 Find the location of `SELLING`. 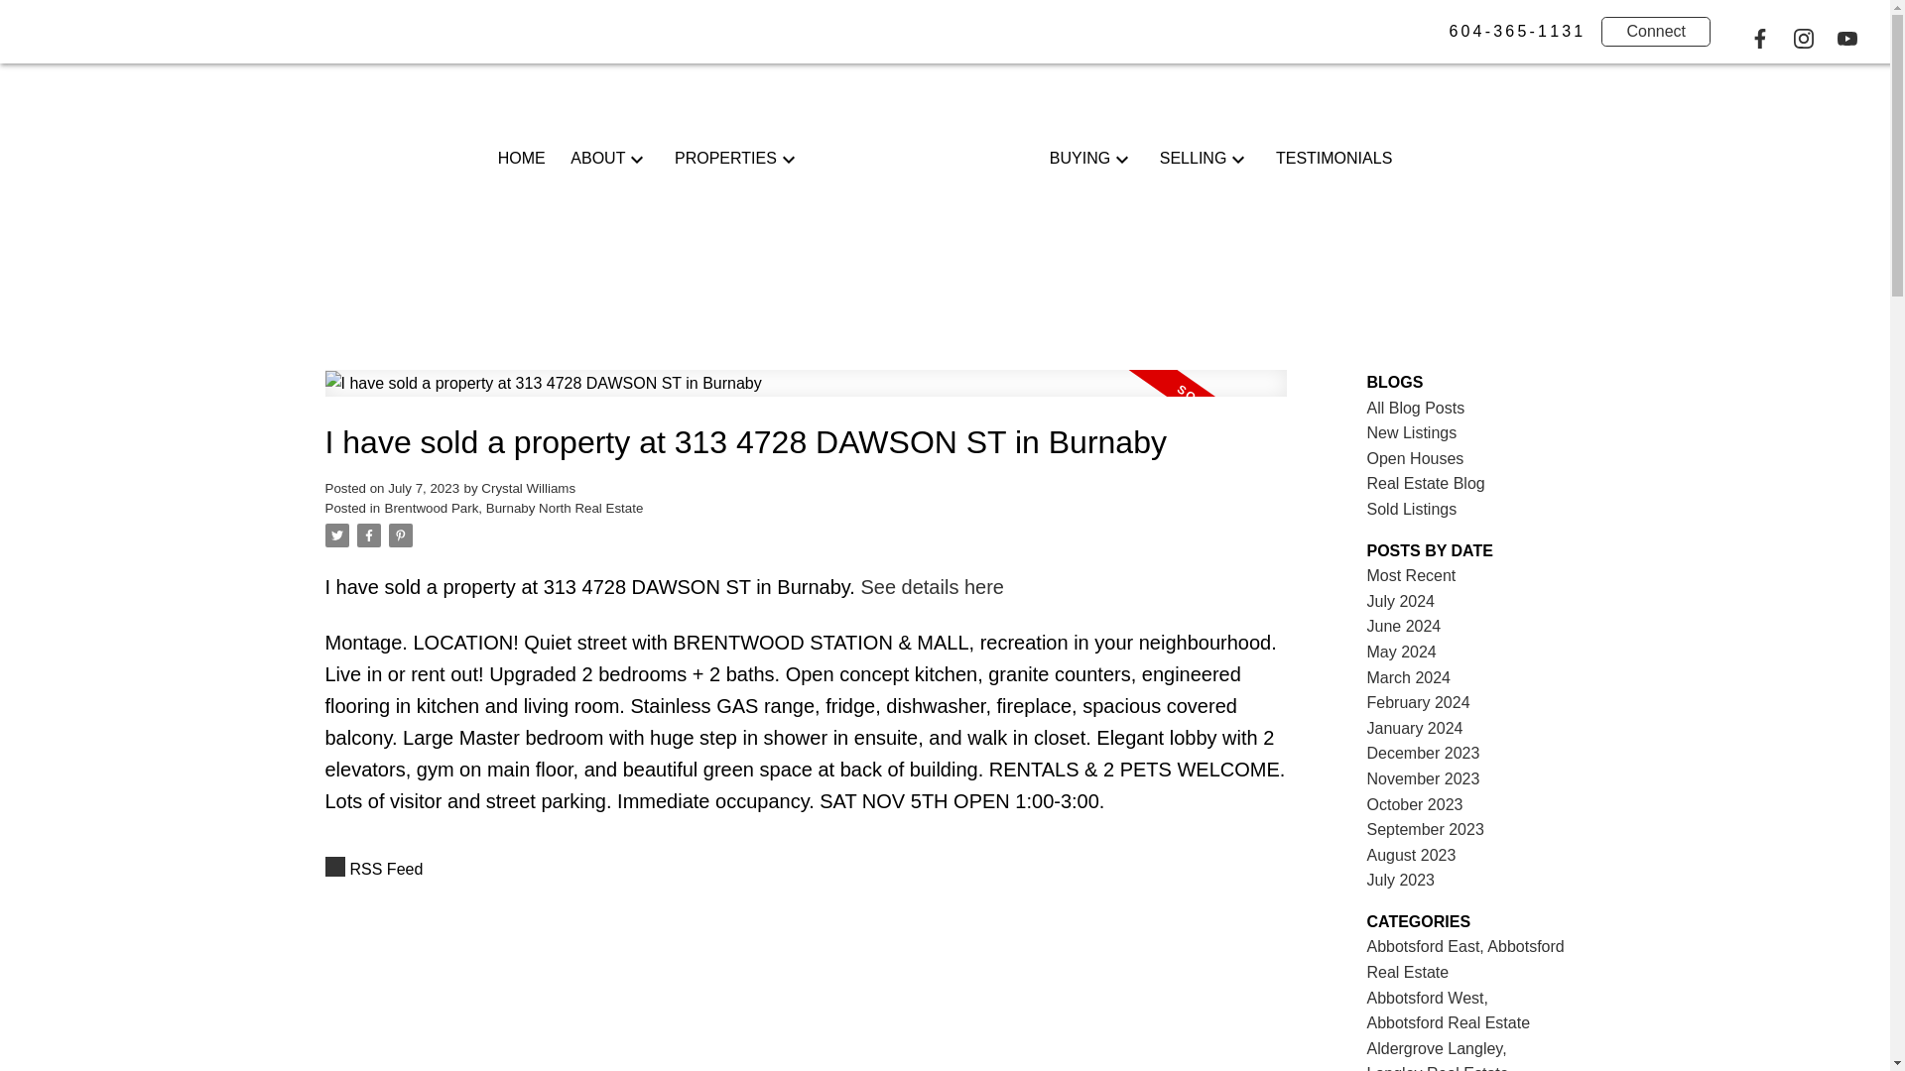

SELLING is located at coordinates (1193, 158).